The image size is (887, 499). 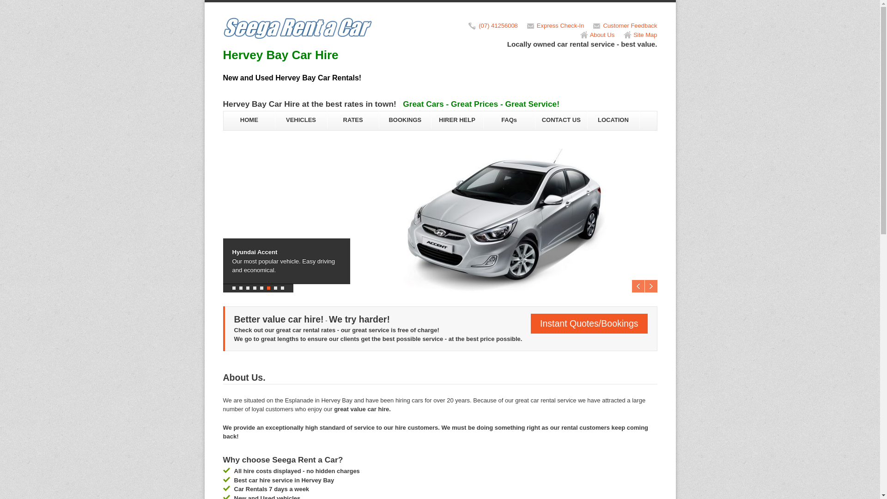 I want to click on (07) 41256008, so click(x=498, y=26).